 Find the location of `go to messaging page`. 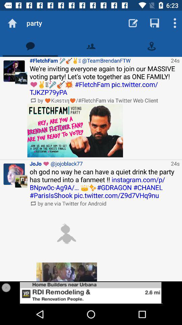

go to messaging page is located at coordinates (30, 46).